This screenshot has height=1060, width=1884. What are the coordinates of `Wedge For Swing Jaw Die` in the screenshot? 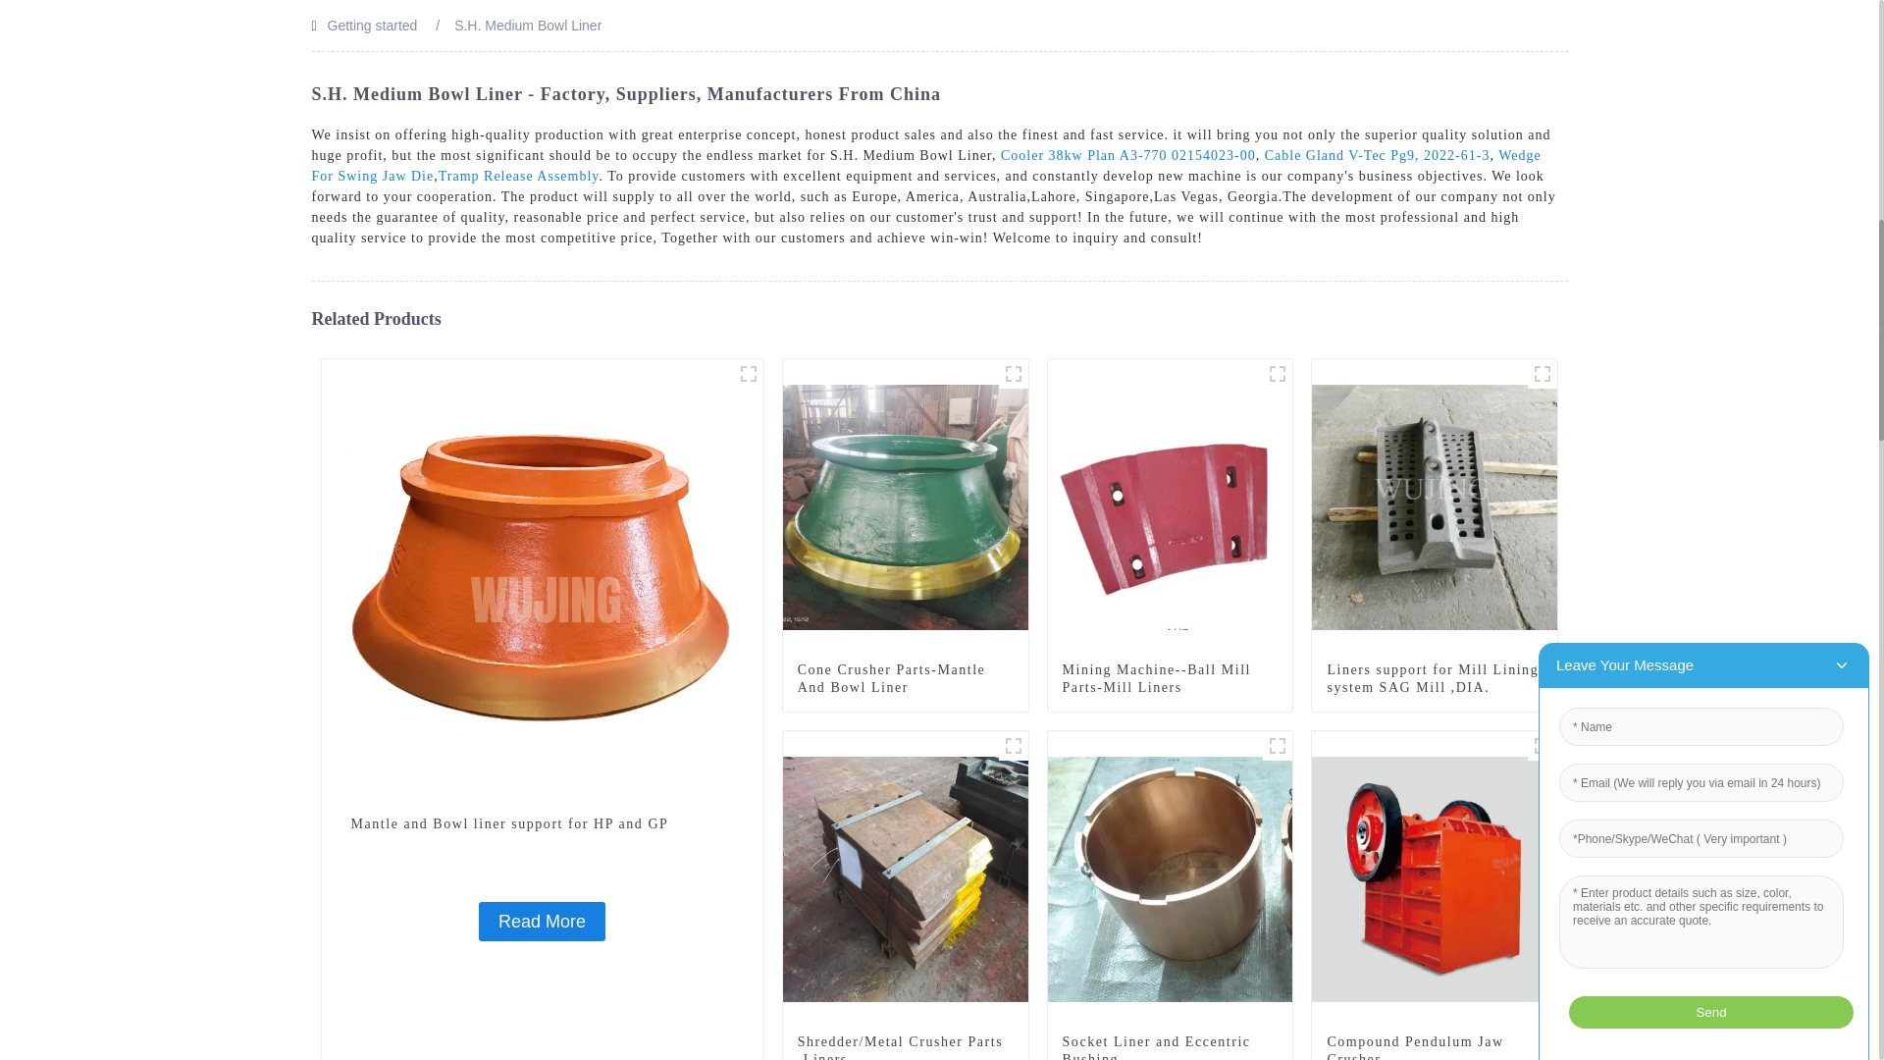 It's located at (926, 165).